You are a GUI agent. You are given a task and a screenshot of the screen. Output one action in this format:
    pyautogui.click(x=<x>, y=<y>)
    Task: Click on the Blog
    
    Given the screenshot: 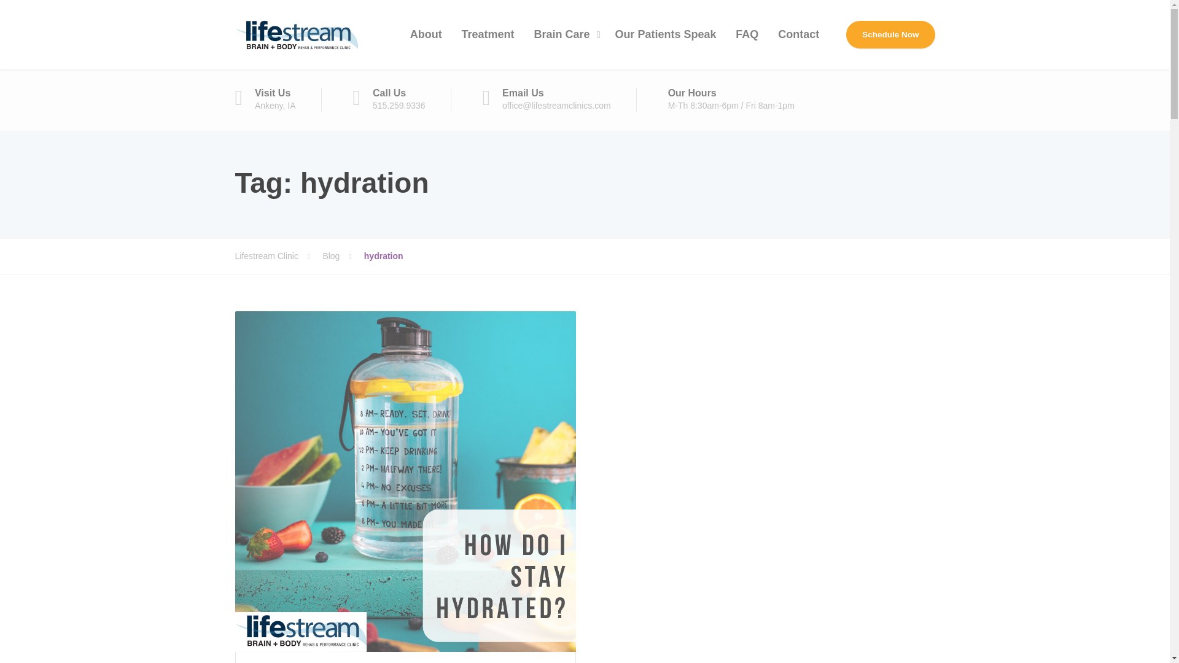 What is the action you would take?
    pyautogui.click(x=343, y=255)
    